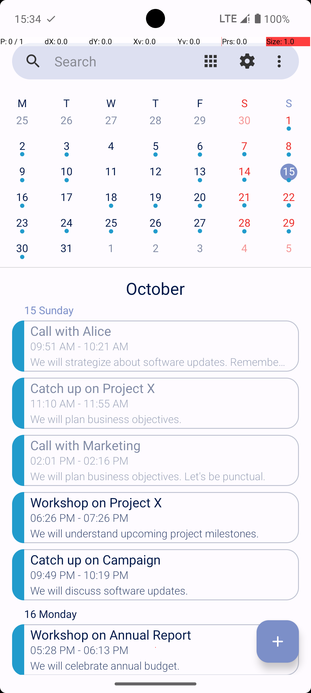 The width and height of the screenshot is (311, 693). I want to click on We will discuss software updates., so click(165, 593).